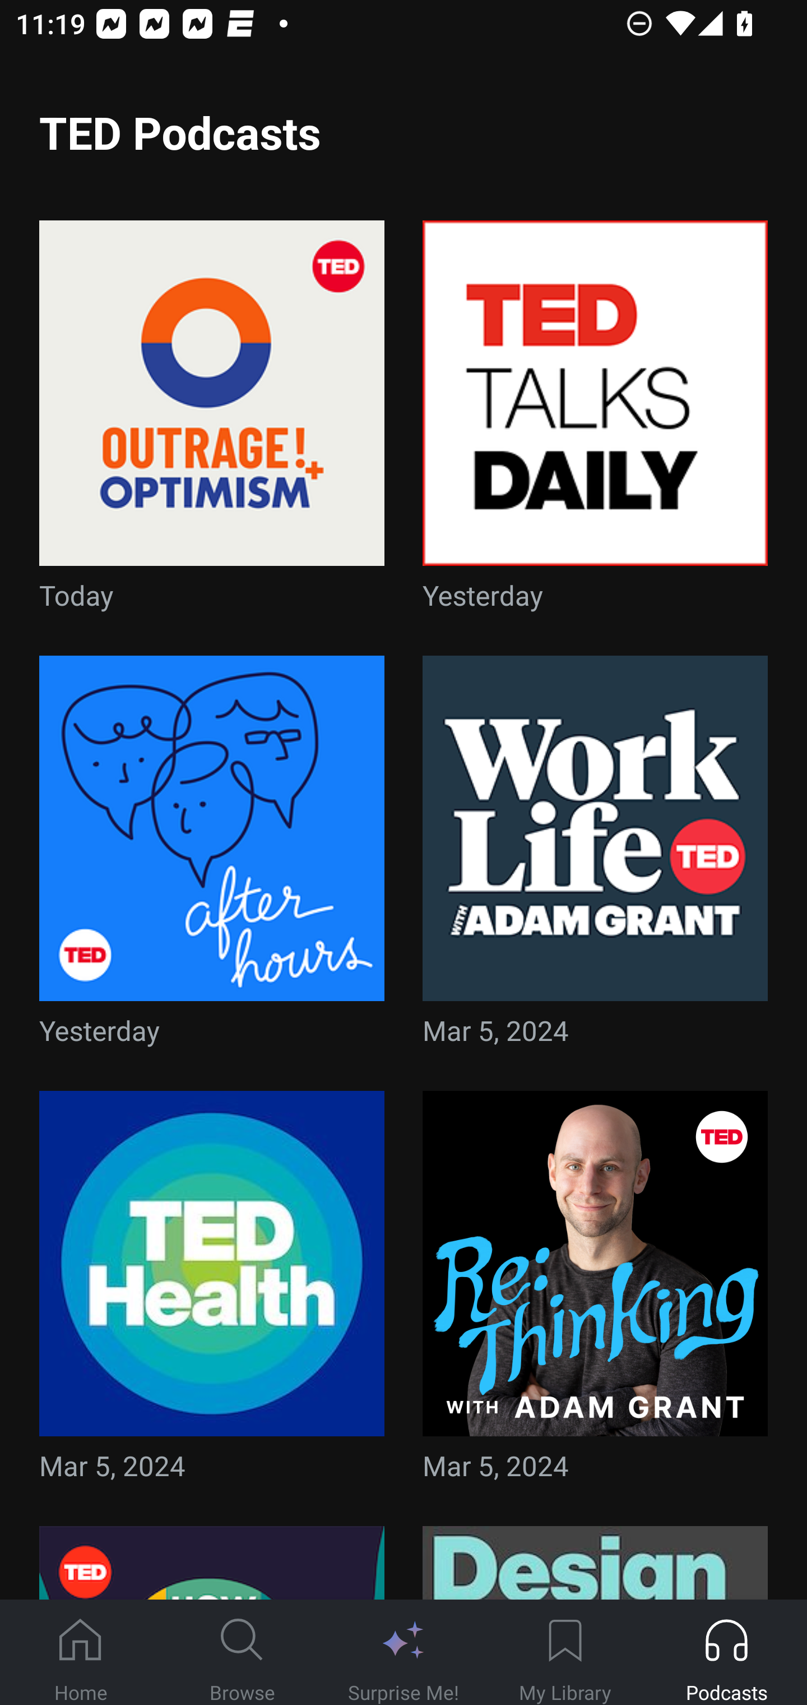 The image size is (807, 1705). I want to click on Home, so click(81, 1653).